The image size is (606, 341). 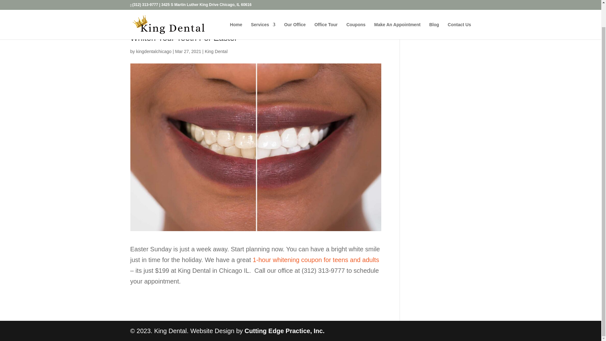 I want to click on Contact Us, so click(x=460, y=8).